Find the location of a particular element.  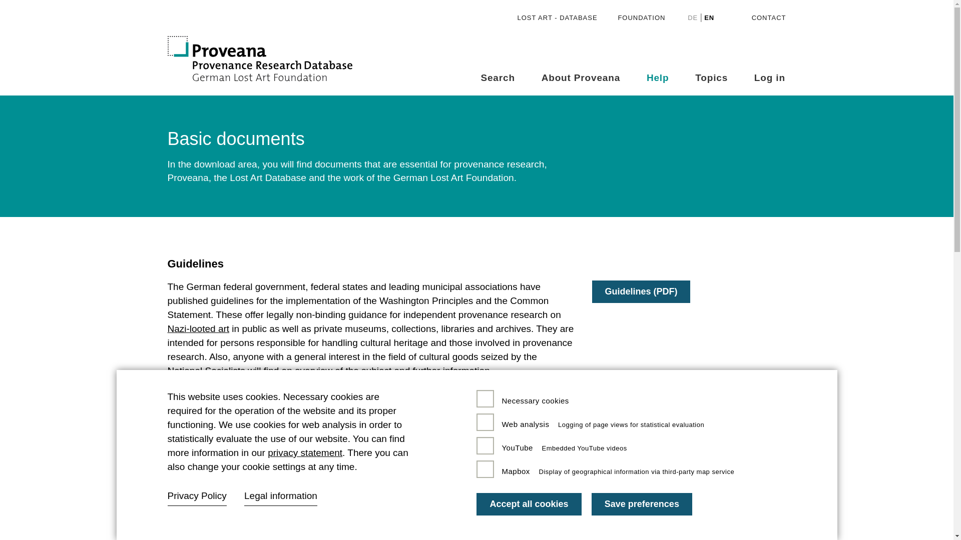

LOST ART - DATABASE is located at coordinates (561, 18).